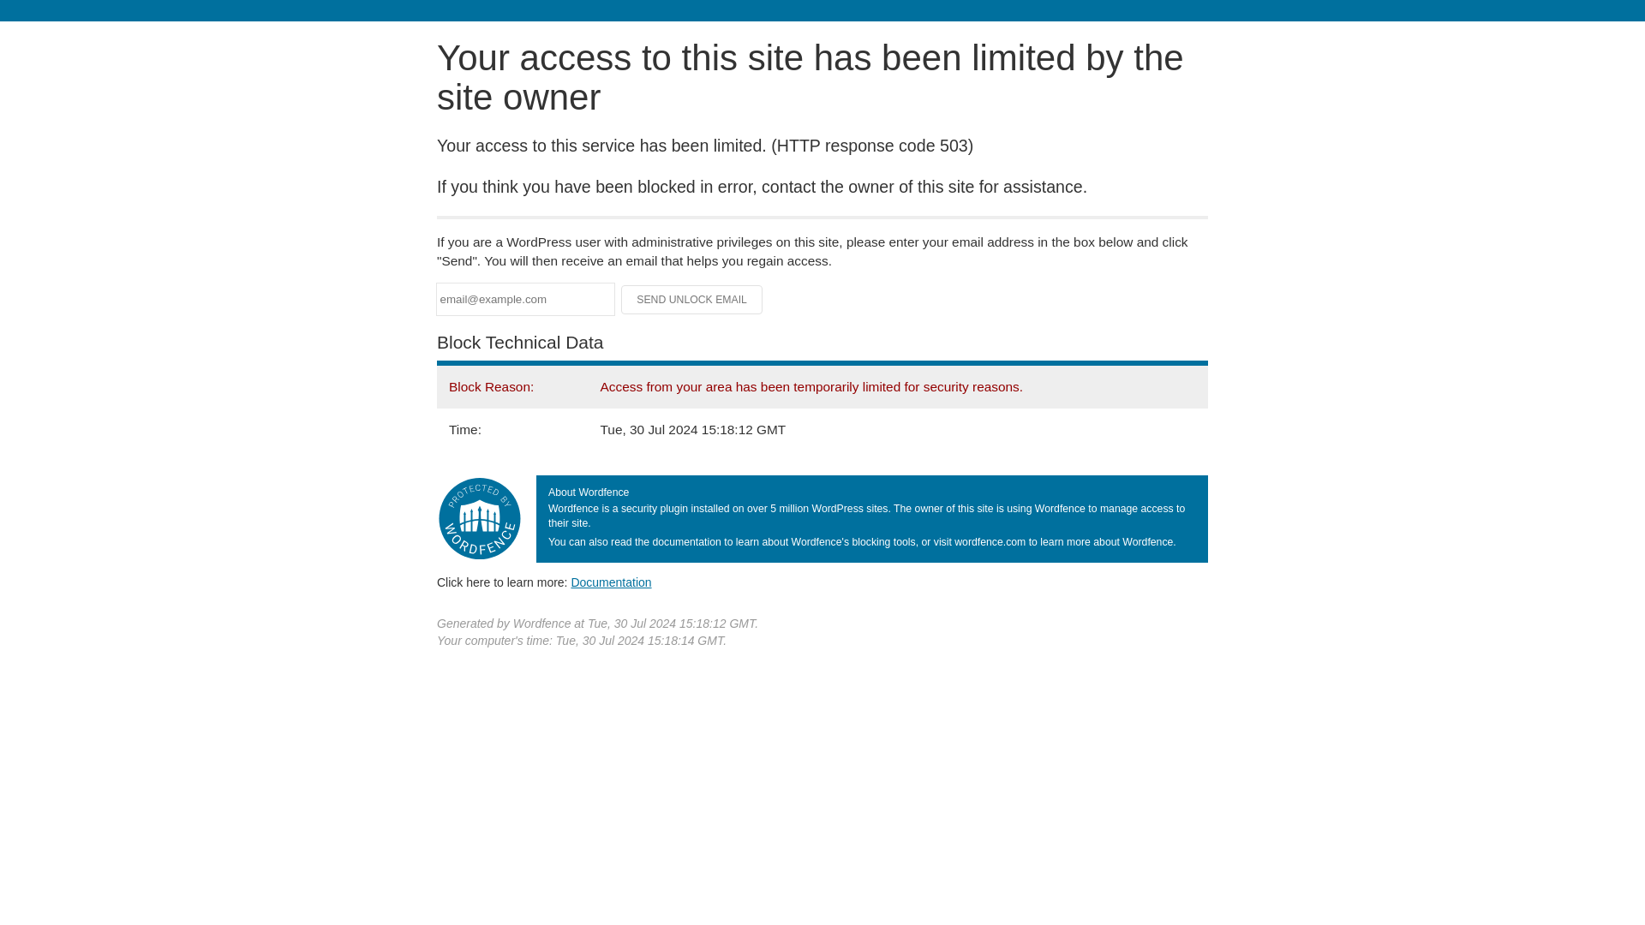  I want to click on Send Unlock Email, so click(692, 300).